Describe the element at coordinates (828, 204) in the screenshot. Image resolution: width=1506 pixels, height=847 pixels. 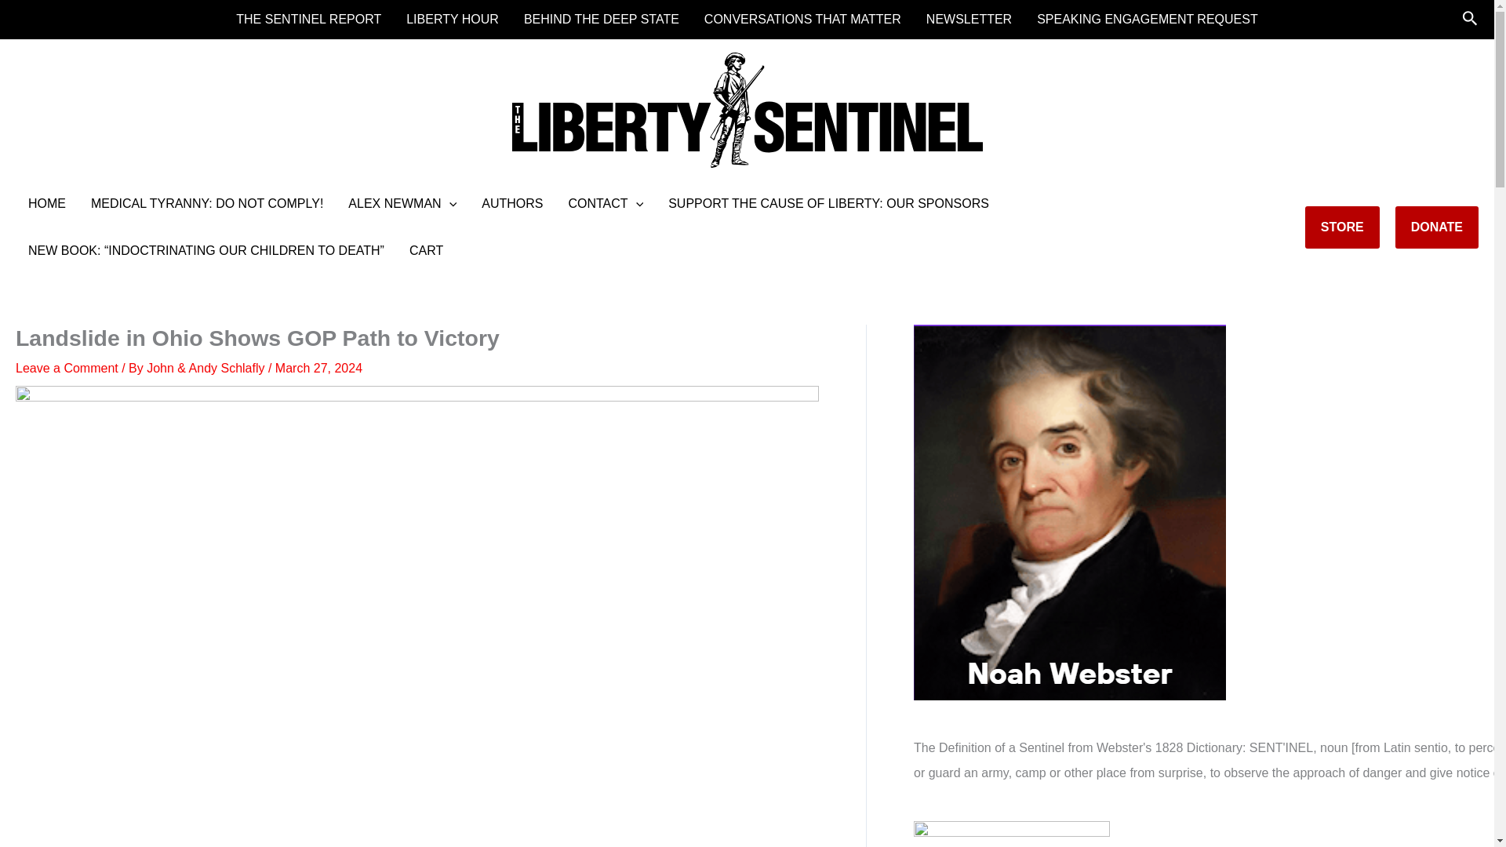
I see `SUPPORT THE CAUSE OF LIBERTY: OUR SPONSORS` at that location.